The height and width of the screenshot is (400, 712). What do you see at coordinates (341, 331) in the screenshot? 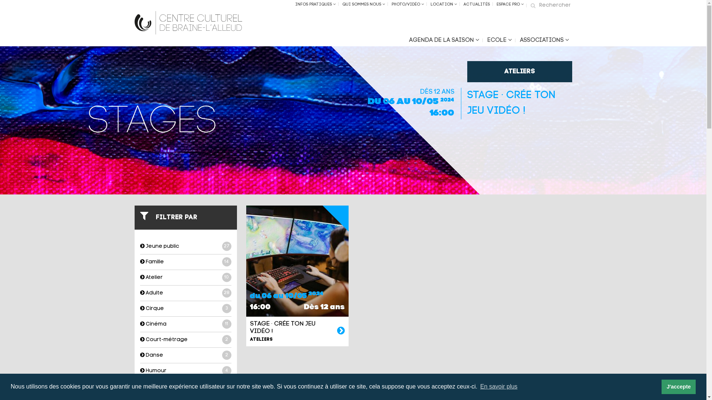
I see `En savoir plus` at bounding box center [341, 331].